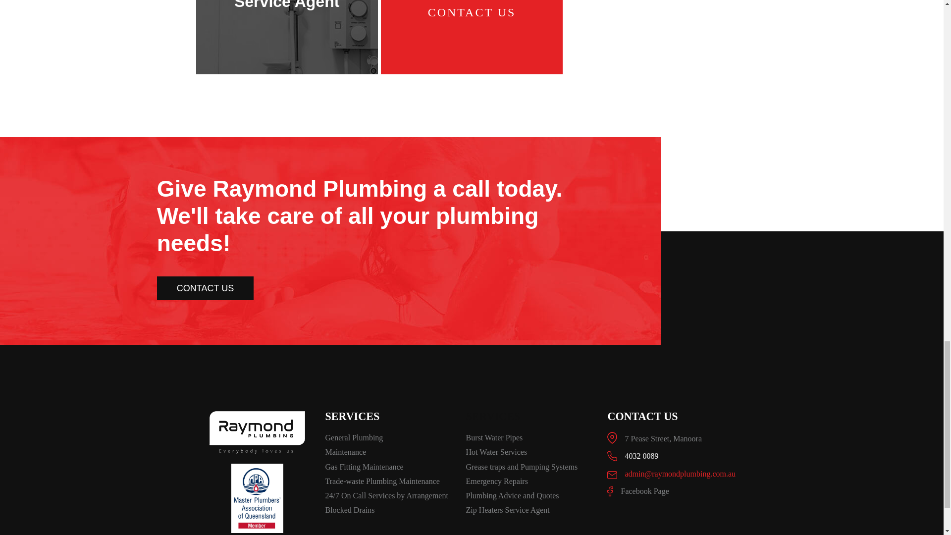  Describe the element at coordinates (531, 437) in the screenshot. I see `Burst Water Pipes` at that location.